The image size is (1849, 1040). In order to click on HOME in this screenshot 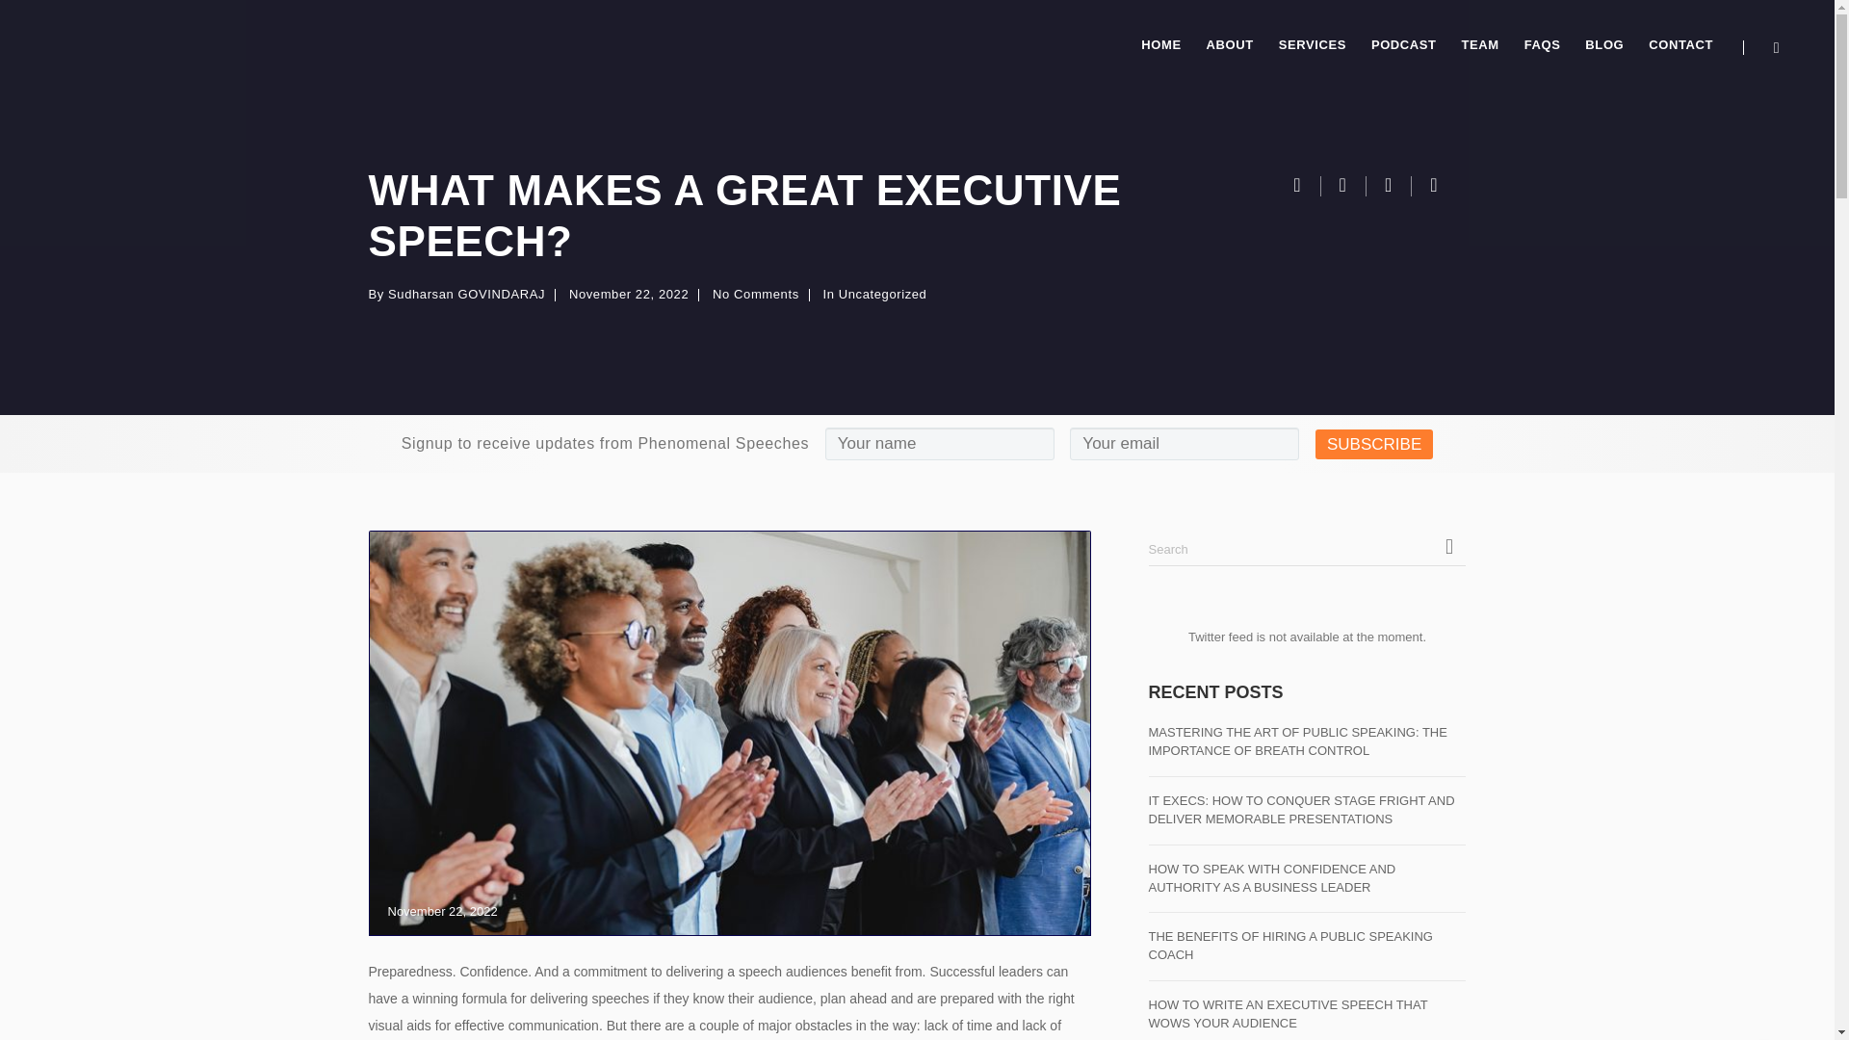, I will do `click(1159, 46)`.